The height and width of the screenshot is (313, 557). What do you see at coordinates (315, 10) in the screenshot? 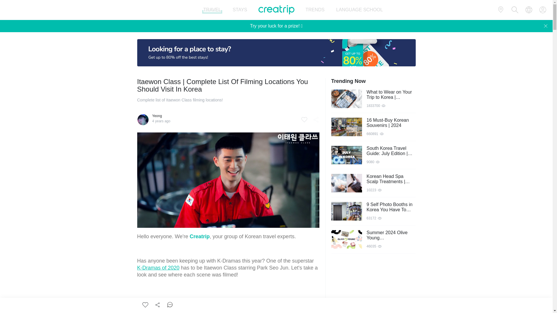
I see `TRENDS` at bounding box center [315, 10].